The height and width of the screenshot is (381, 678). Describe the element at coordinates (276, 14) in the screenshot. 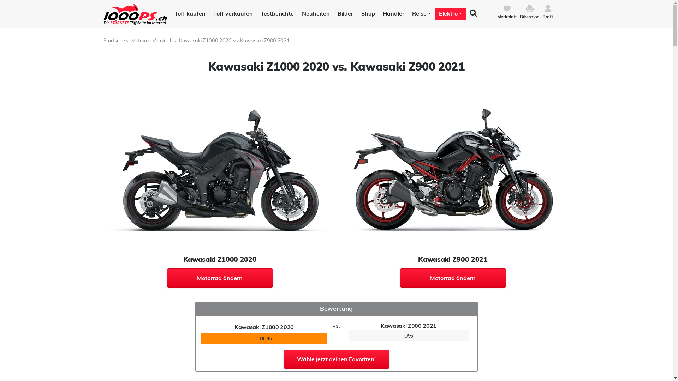

I see `Testberichte` at that location.